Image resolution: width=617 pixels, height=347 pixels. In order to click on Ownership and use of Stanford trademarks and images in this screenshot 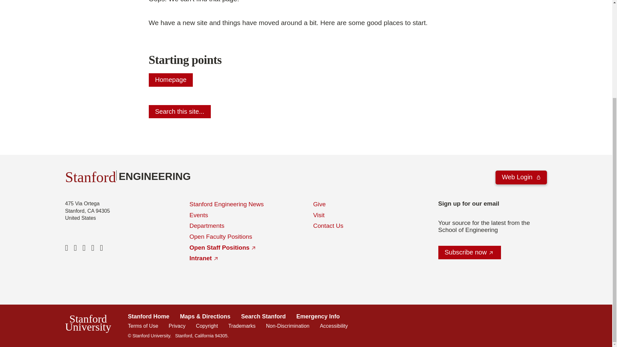, I will do `click(242, 326)`.